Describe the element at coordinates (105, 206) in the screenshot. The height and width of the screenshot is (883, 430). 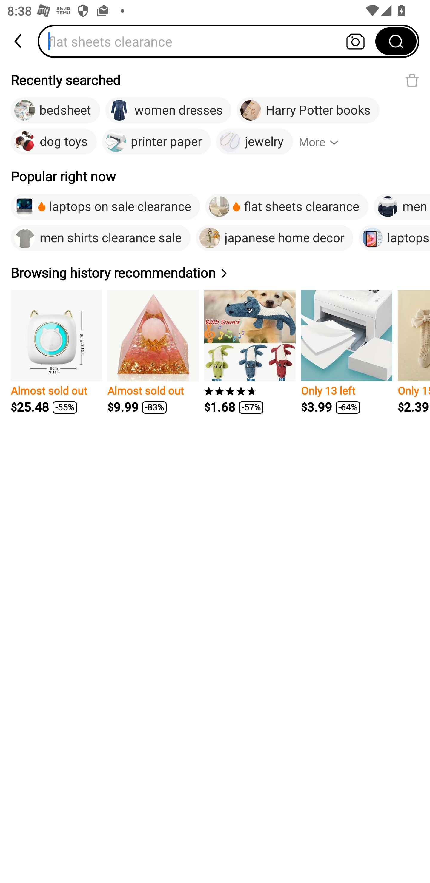
I see `laptops on sale clearance` at that location.